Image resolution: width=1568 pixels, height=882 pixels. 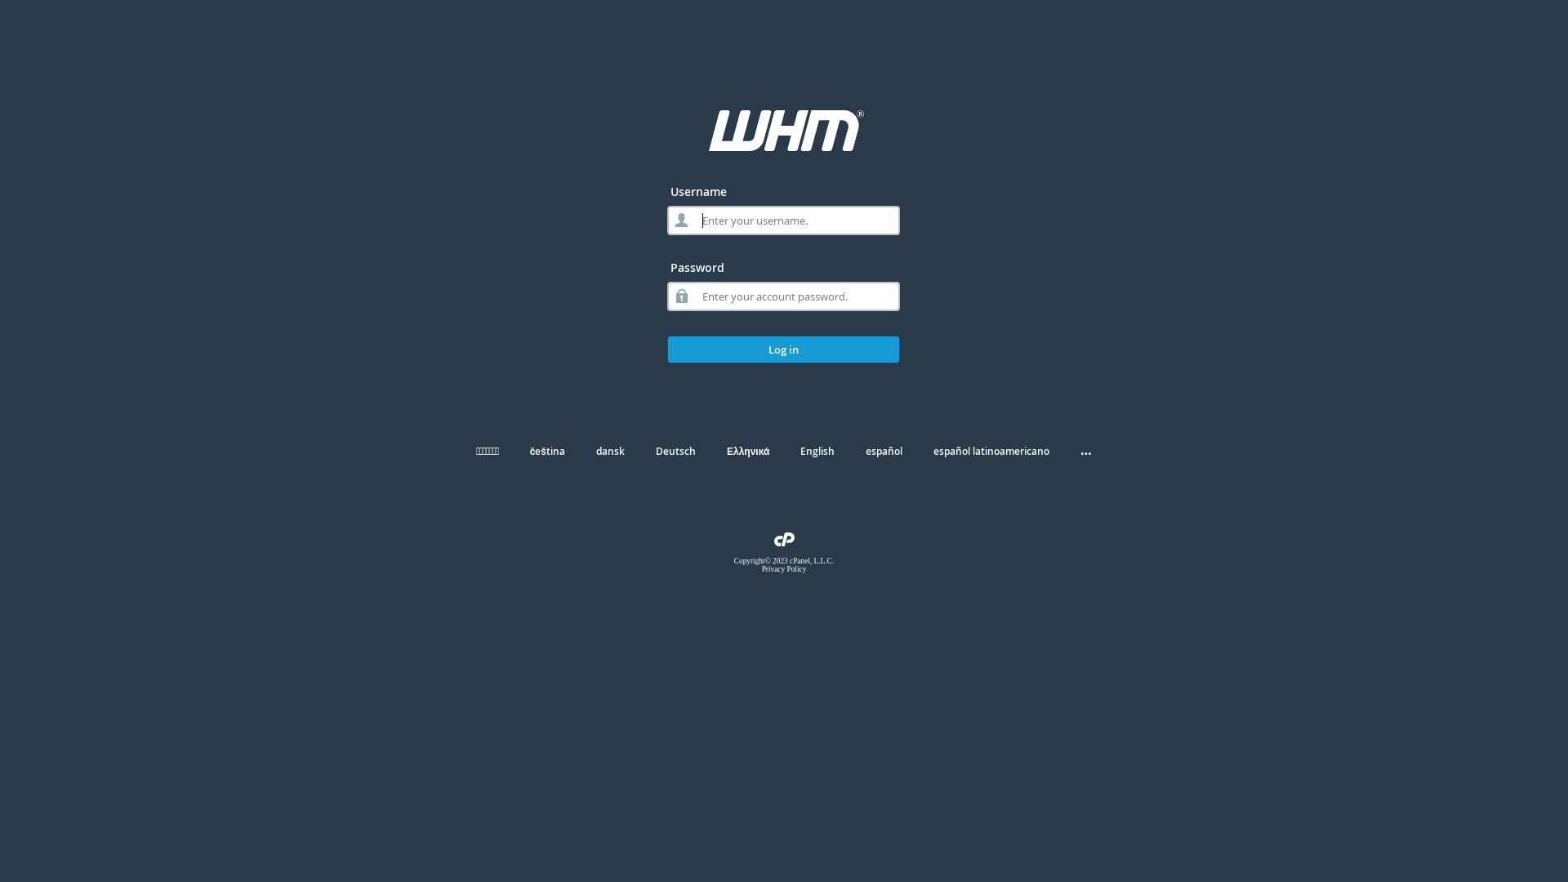 What do you see at coordinates (784, 569) in the screenshot?
I see `Privacy Policy` at bounding box center [784, 569].